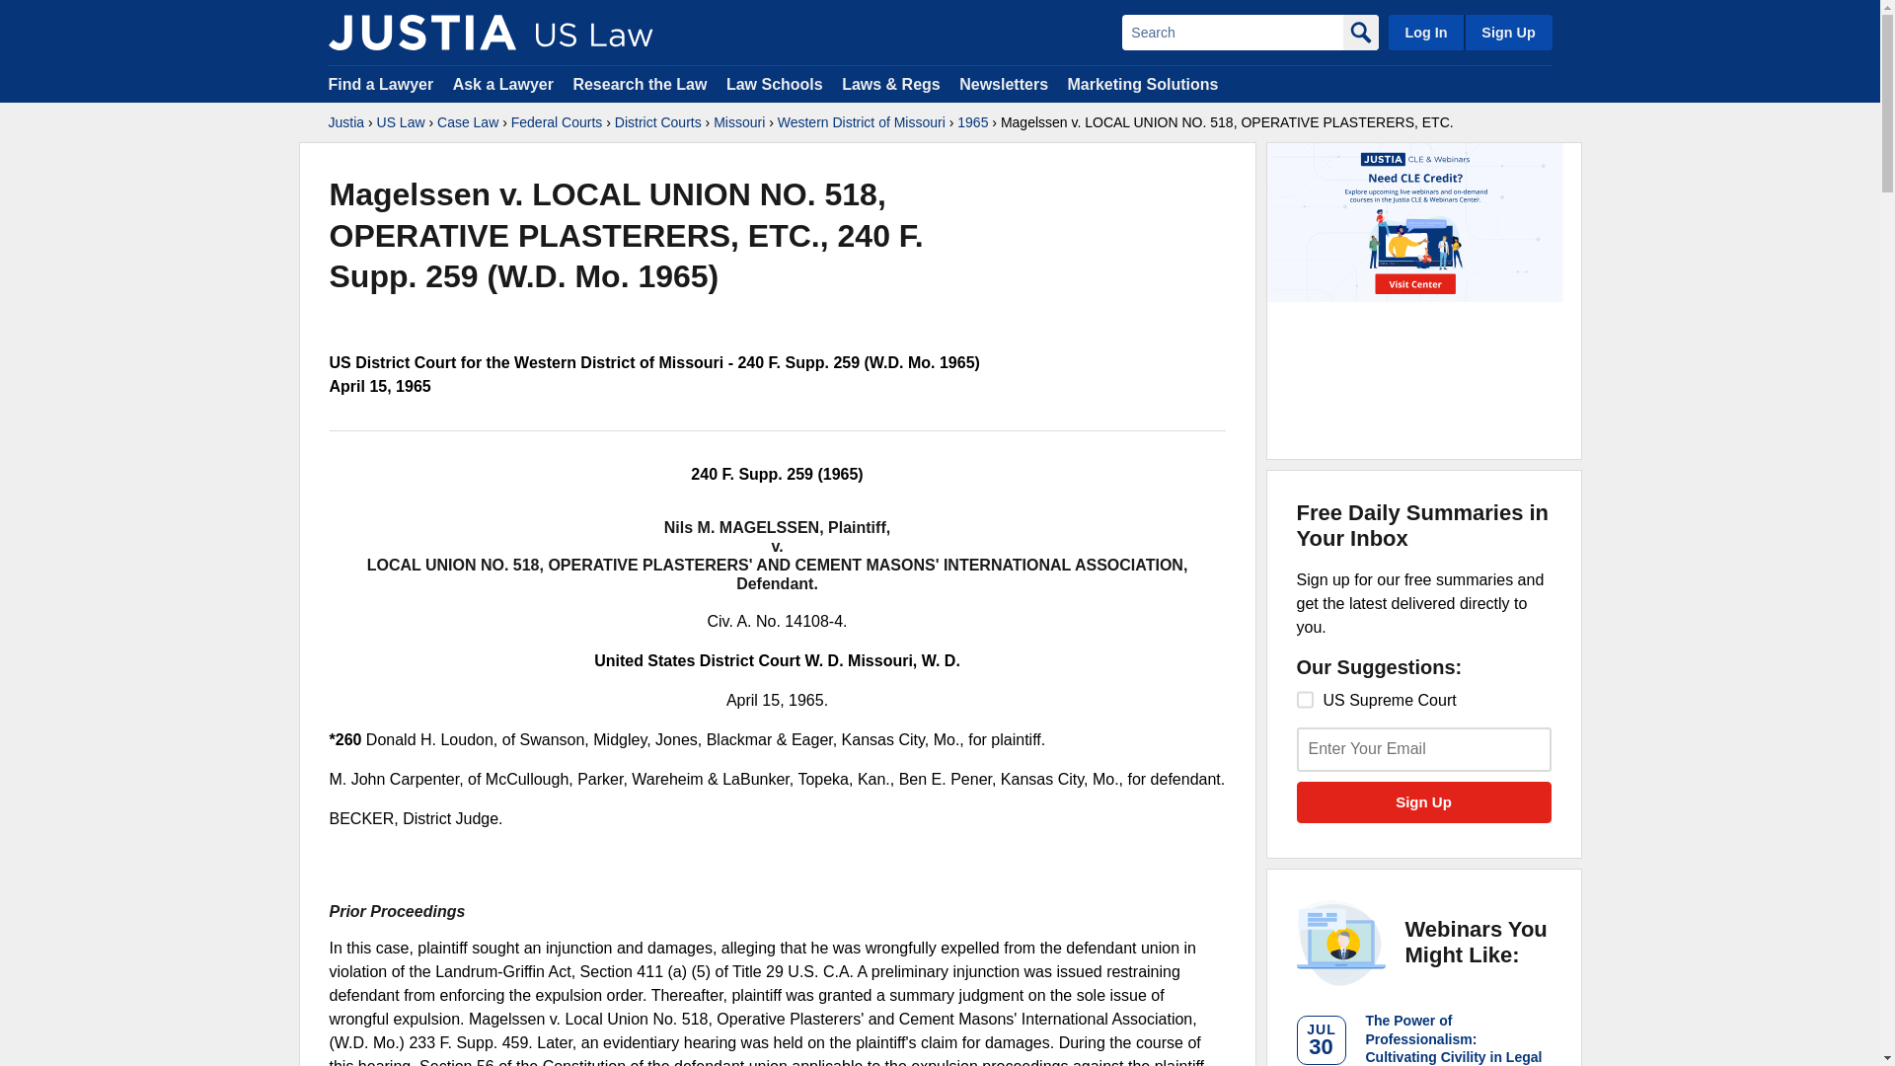 The height and width of the screenshot is (1066, 1895). Describe the element at coordinates (1425, 32) in the screenshot. I see `Log In` at that location.